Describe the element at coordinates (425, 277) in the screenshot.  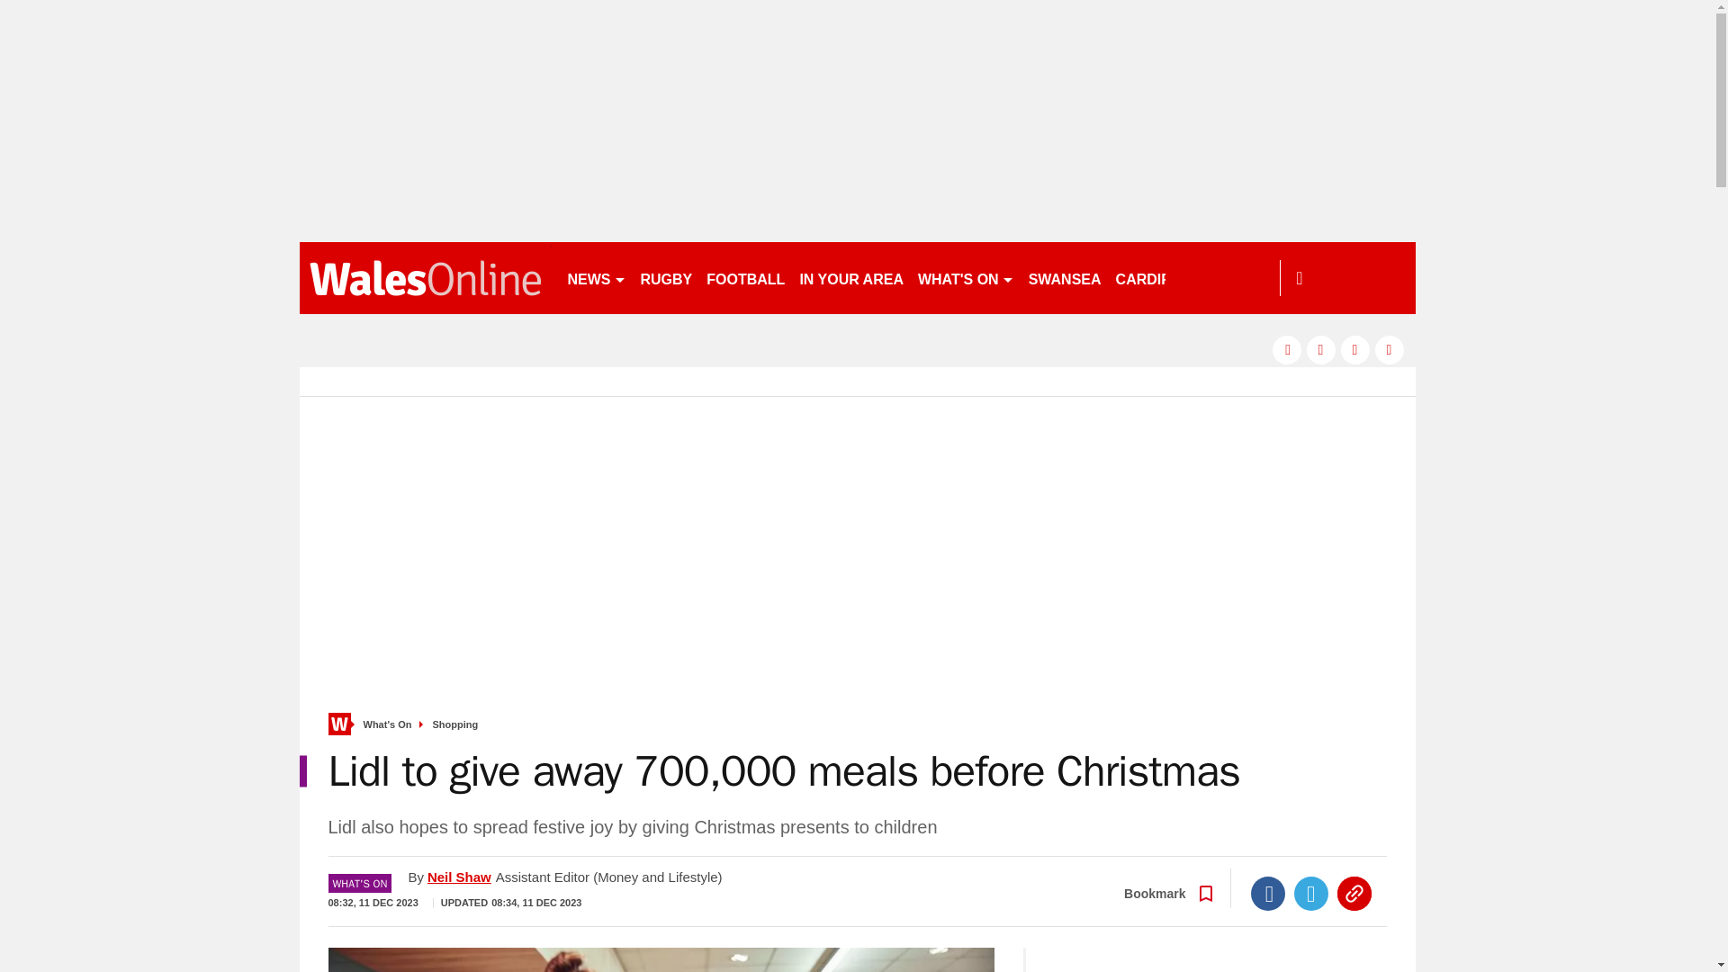
I see `walesonline` at that location.